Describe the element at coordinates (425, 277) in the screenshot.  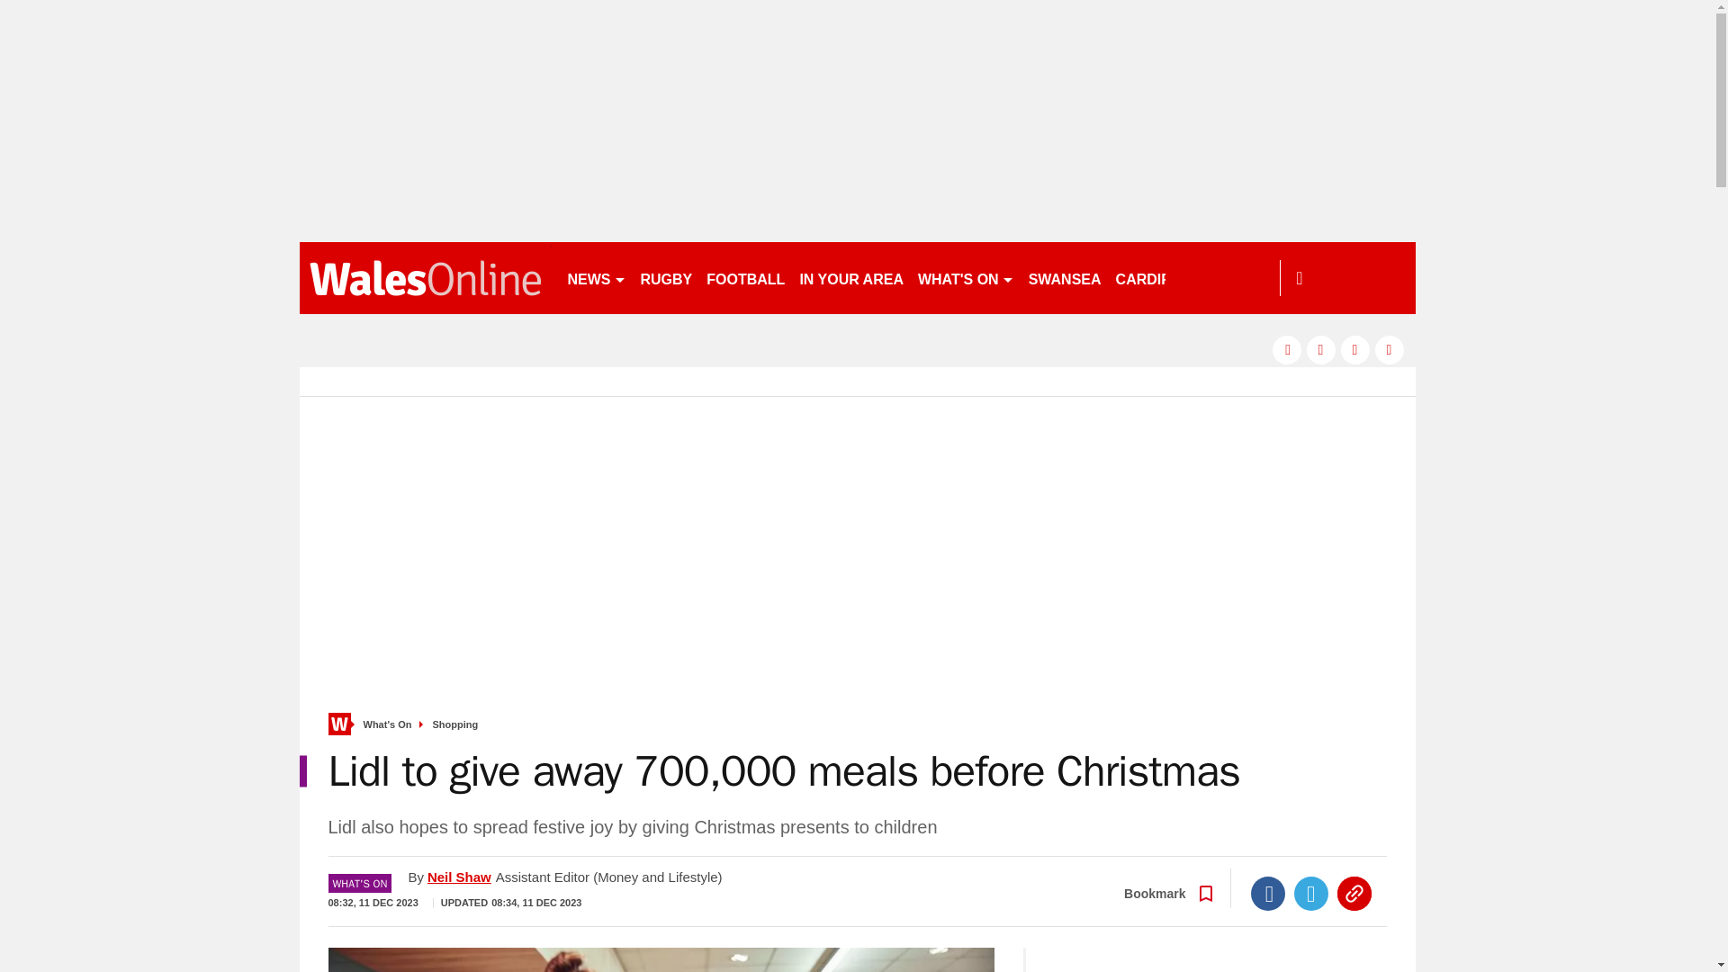
I see `walesonline` at that location.